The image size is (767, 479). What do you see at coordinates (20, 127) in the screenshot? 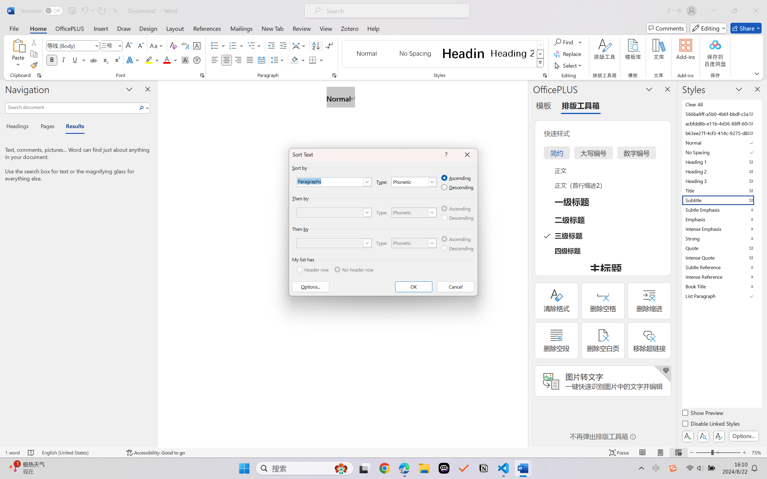
I see `Headings` at bounding box center [20, 127].